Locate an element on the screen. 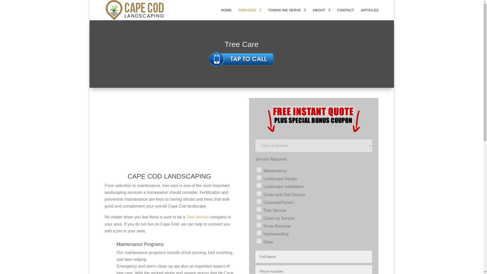  ARTICLES is located at coordinates (369, 14).